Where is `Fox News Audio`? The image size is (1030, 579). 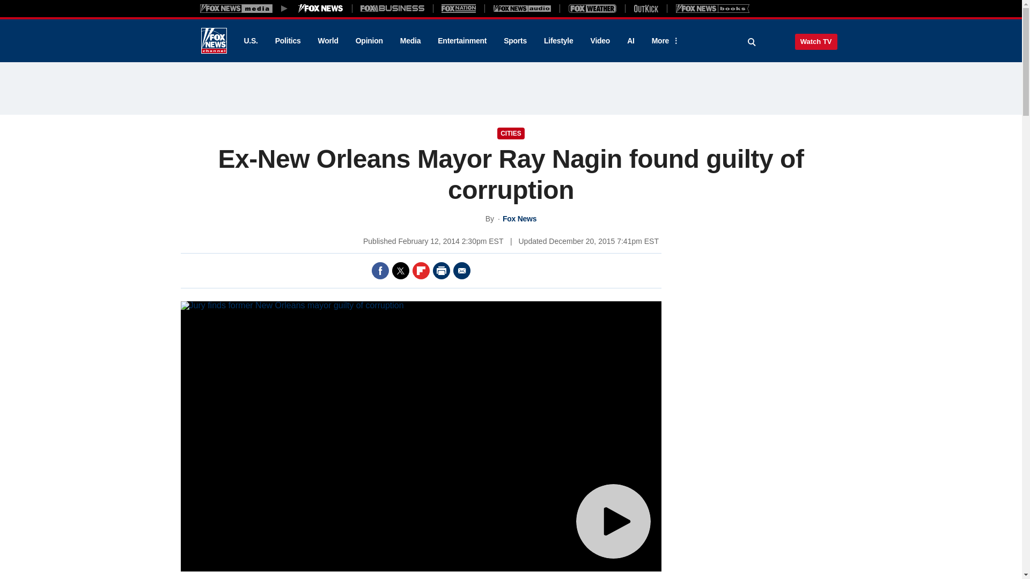
Fox News Audio is located at coordinates (522, 8).